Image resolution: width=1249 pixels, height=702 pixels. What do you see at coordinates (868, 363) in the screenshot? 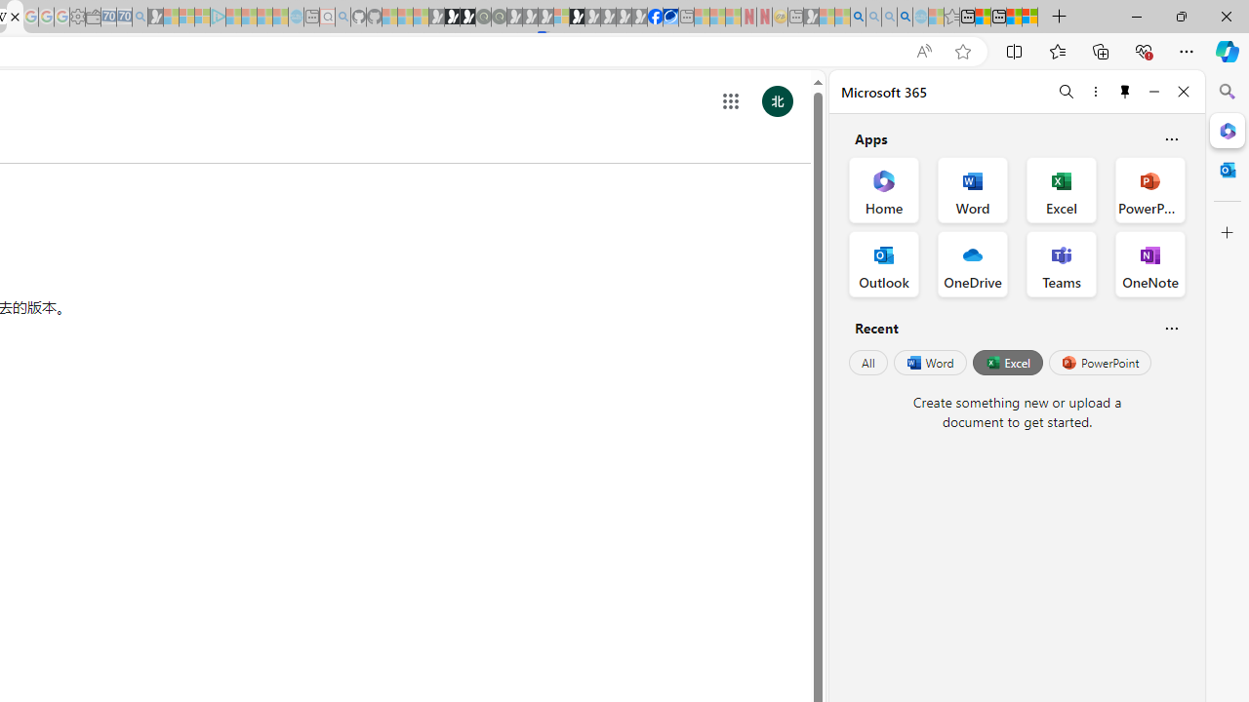
I see `All` at bounding box center [868, 363].